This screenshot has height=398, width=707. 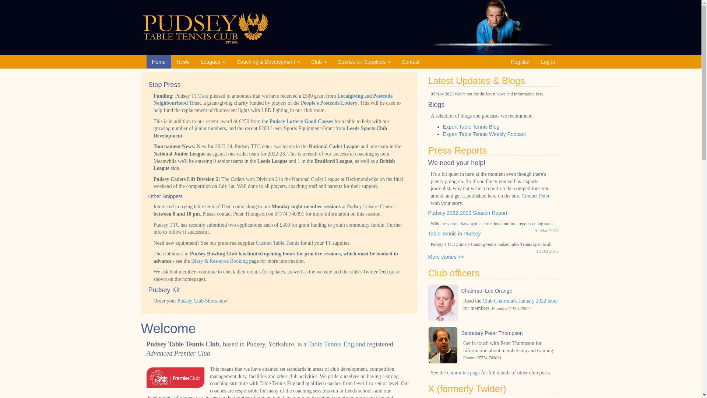 What do you see at coordinates (520, 62) in the screenshot?
I see `Register` at bounding box center [520, 62].